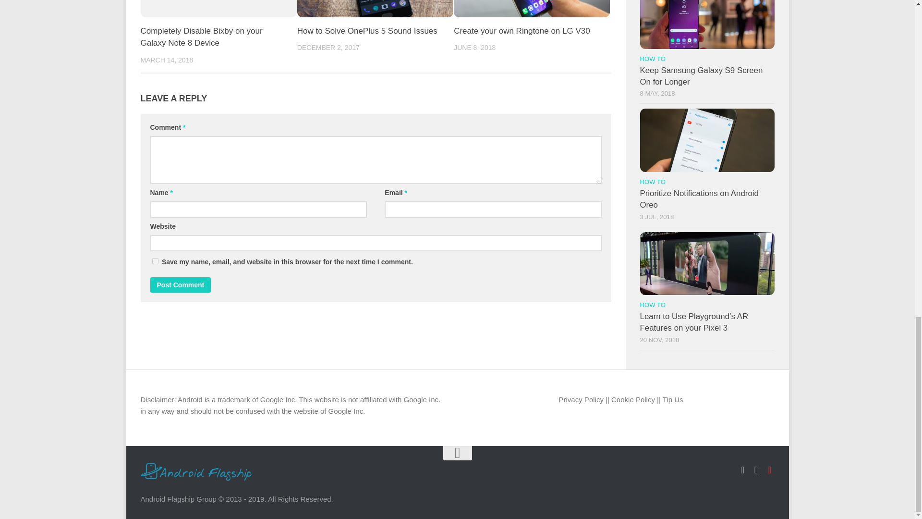 This screenshot has height=519, width=922. Describe the element at coordinates (201, 37) in the screenshot. I see `Completely Disable Bixby on your Galaxy Note 8 Device` at that location.